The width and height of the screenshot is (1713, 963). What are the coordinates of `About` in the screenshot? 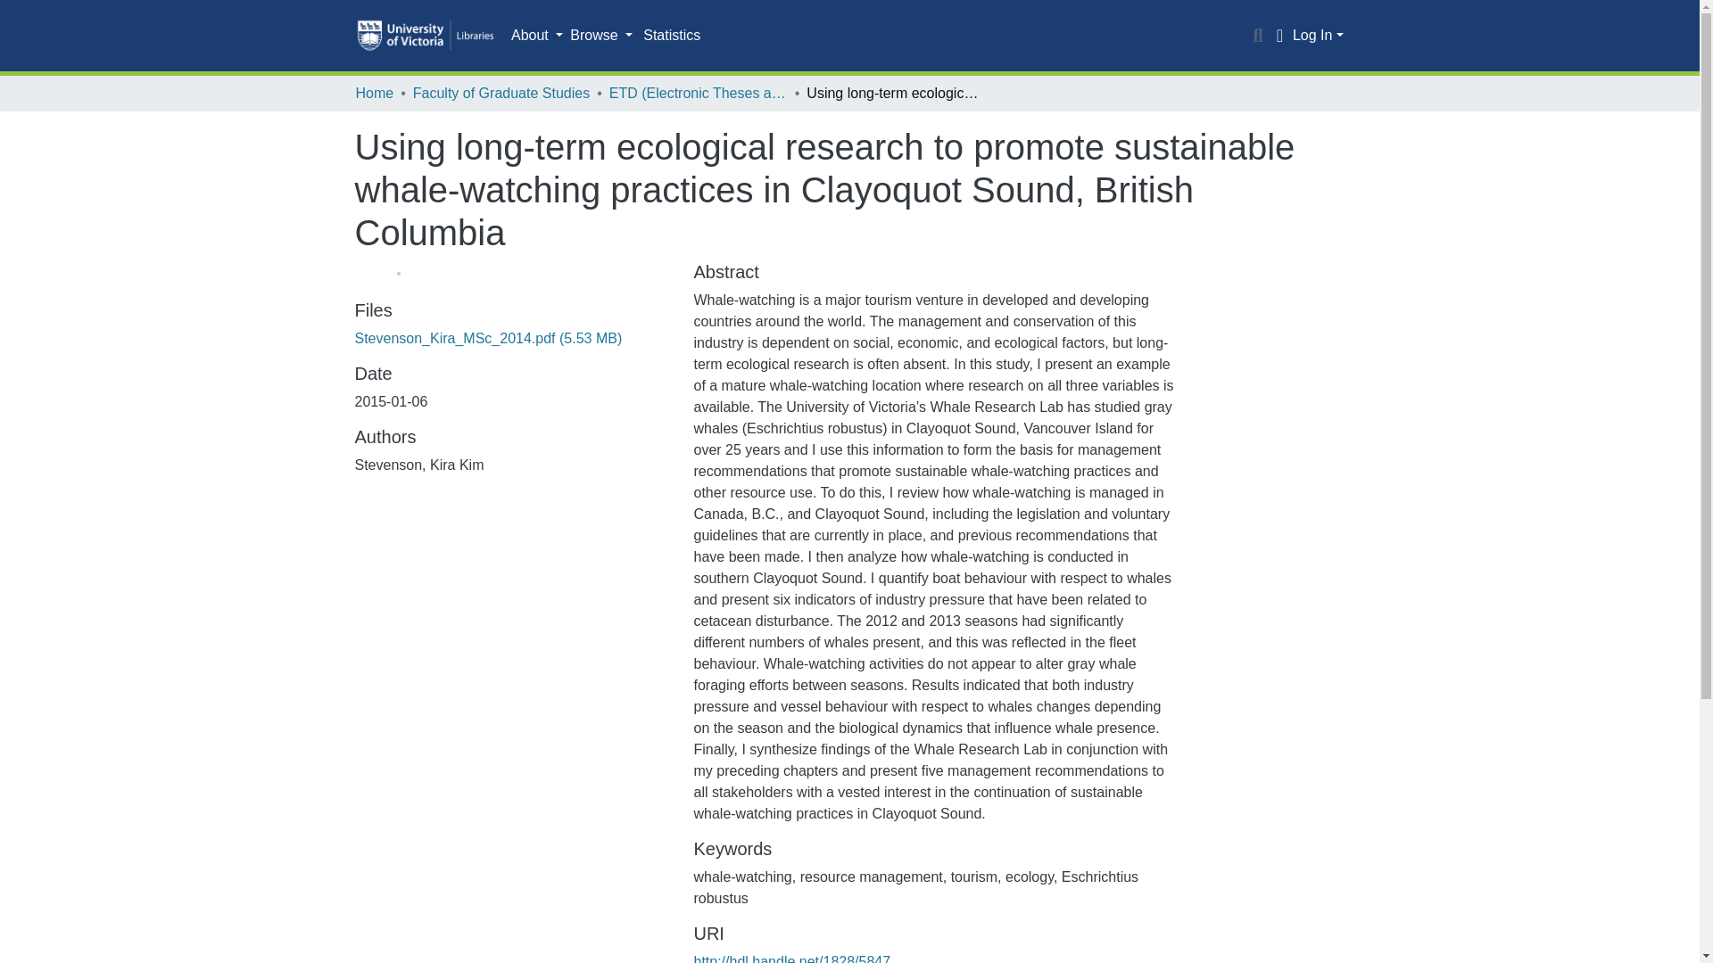 It's located at (537, 36).